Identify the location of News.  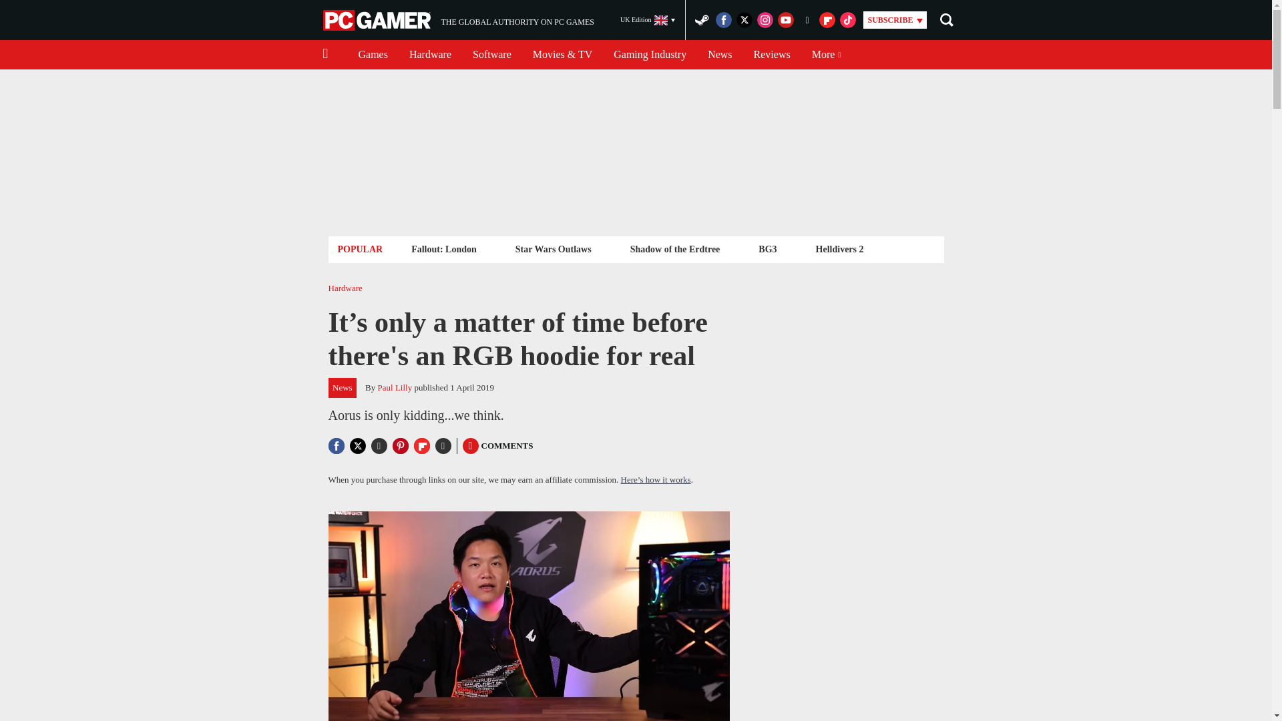
(720, 55).